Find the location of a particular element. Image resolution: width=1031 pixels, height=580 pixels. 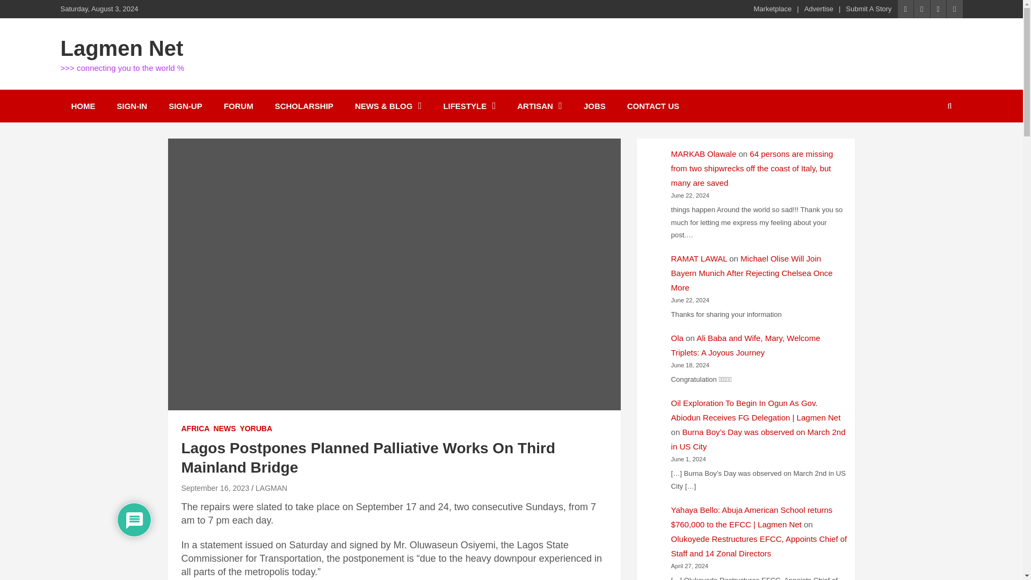

JOBS is located at coordinates (595, 106).